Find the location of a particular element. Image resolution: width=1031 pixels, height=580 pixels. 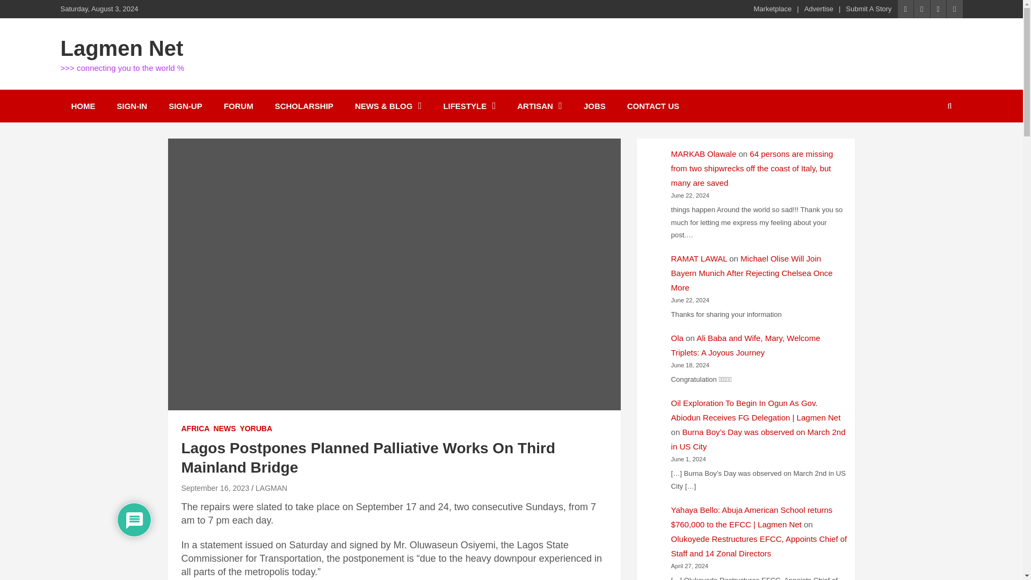

JOBS is located at coordinates (595, 106).